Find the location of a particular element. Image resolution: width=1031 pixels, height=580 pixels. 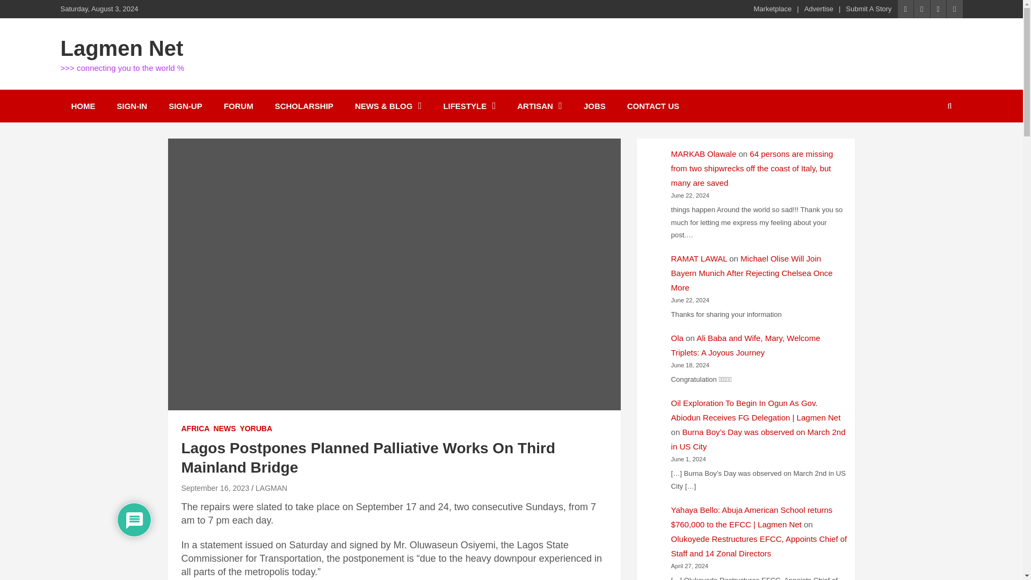

JOBS is located at coordinates (595, 106).